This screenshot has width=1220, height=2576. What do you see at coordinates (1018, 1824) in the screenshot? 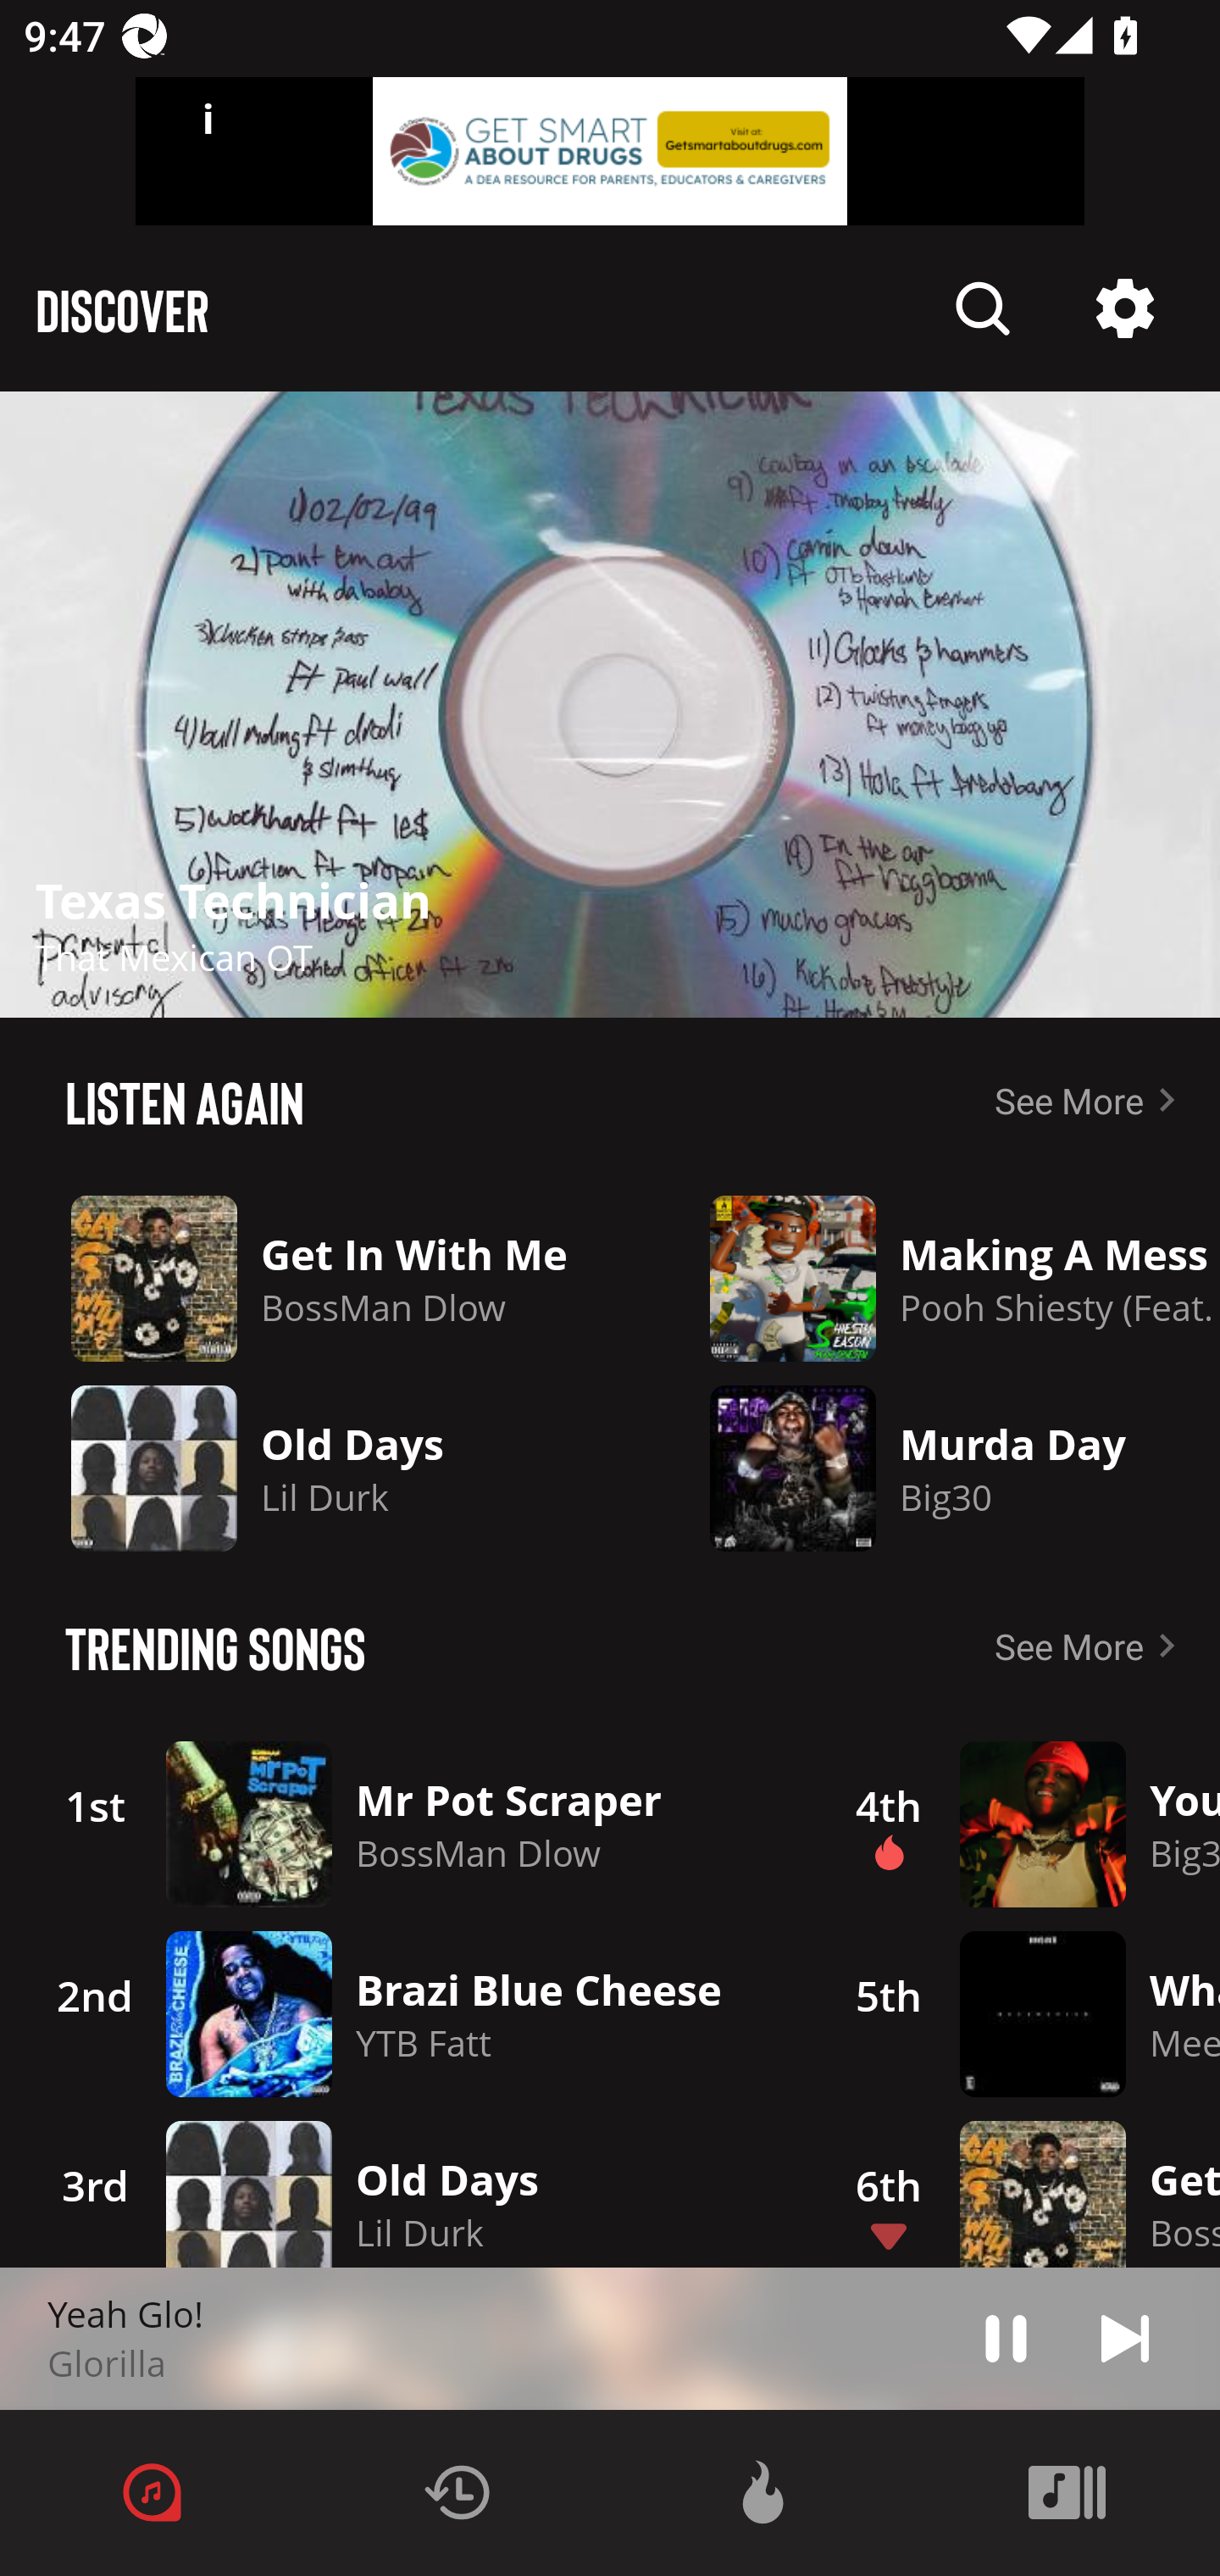
I see `4th Description Description You Thought Big30` at bounding box center [1018, 1824].